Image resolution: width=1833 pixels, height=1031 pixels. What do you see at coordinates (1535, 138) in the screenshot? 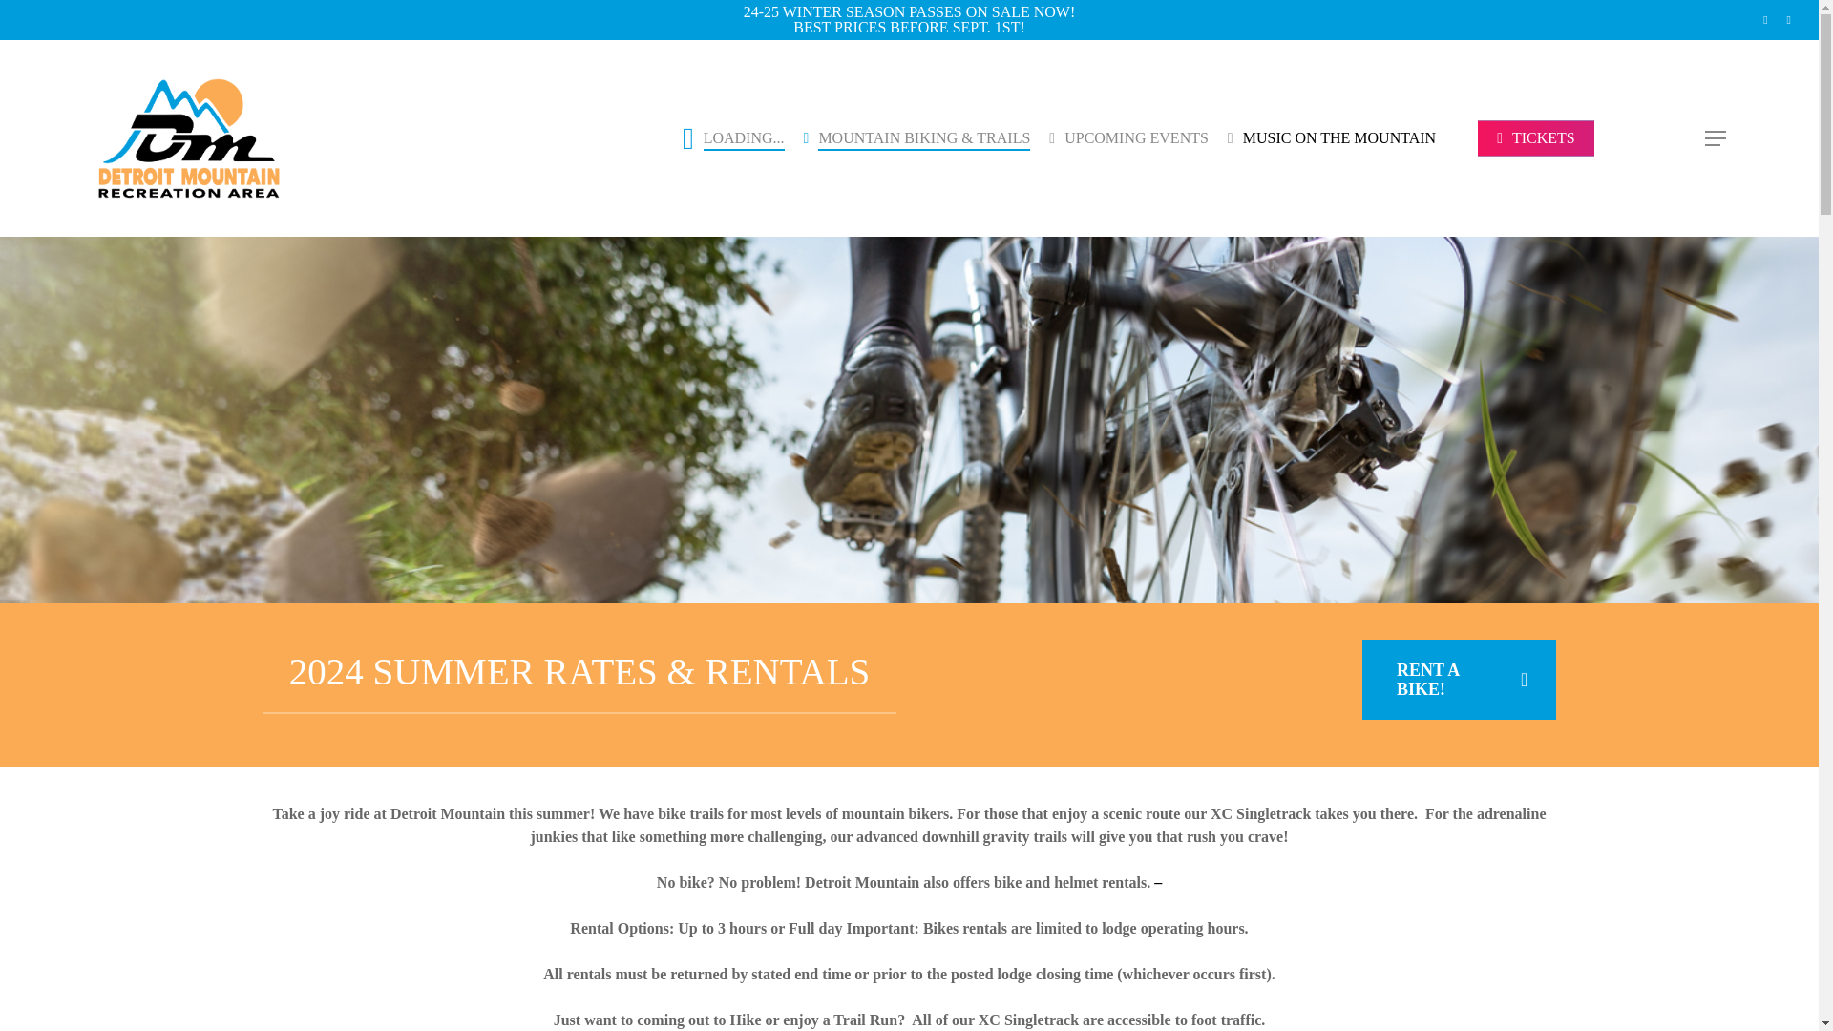
I see `TICKETS` at bounding box center [1535, 138].